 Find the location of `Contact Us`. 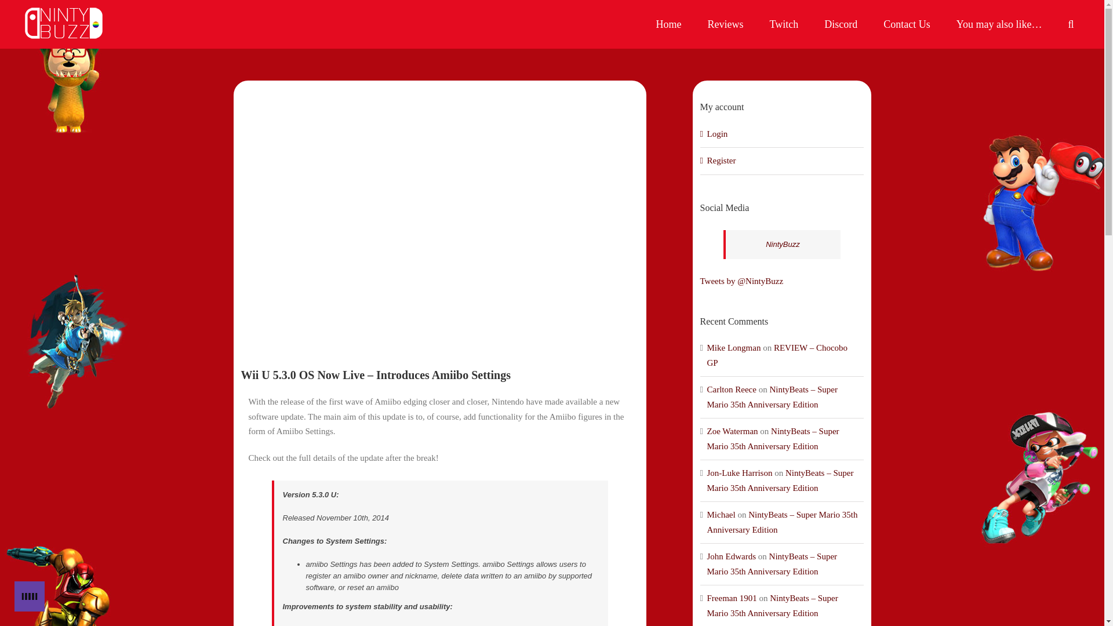

Contact Us is located at coordinates (907, 24).